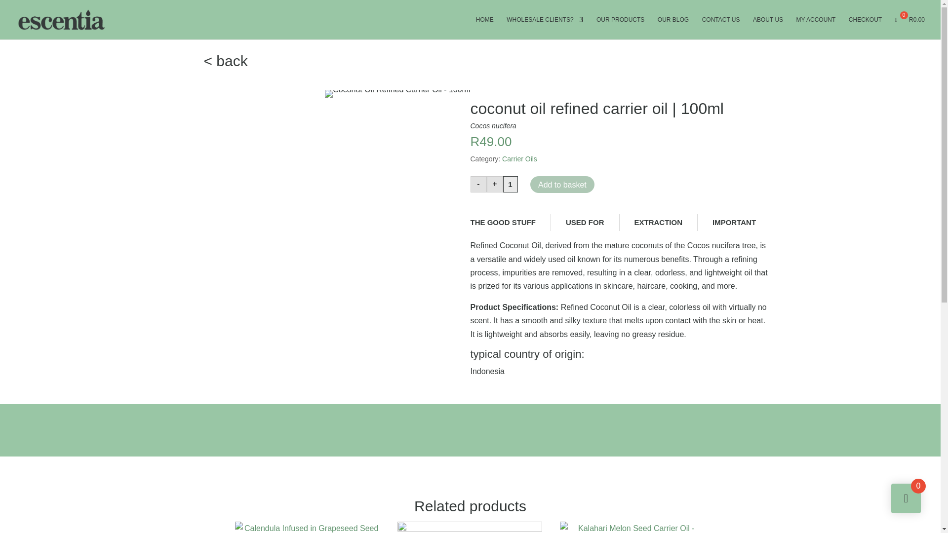 The image size is (948, 533). I want to click on Coconut Oil Refined Carrier Oil - 100ml, so click(397, 94).